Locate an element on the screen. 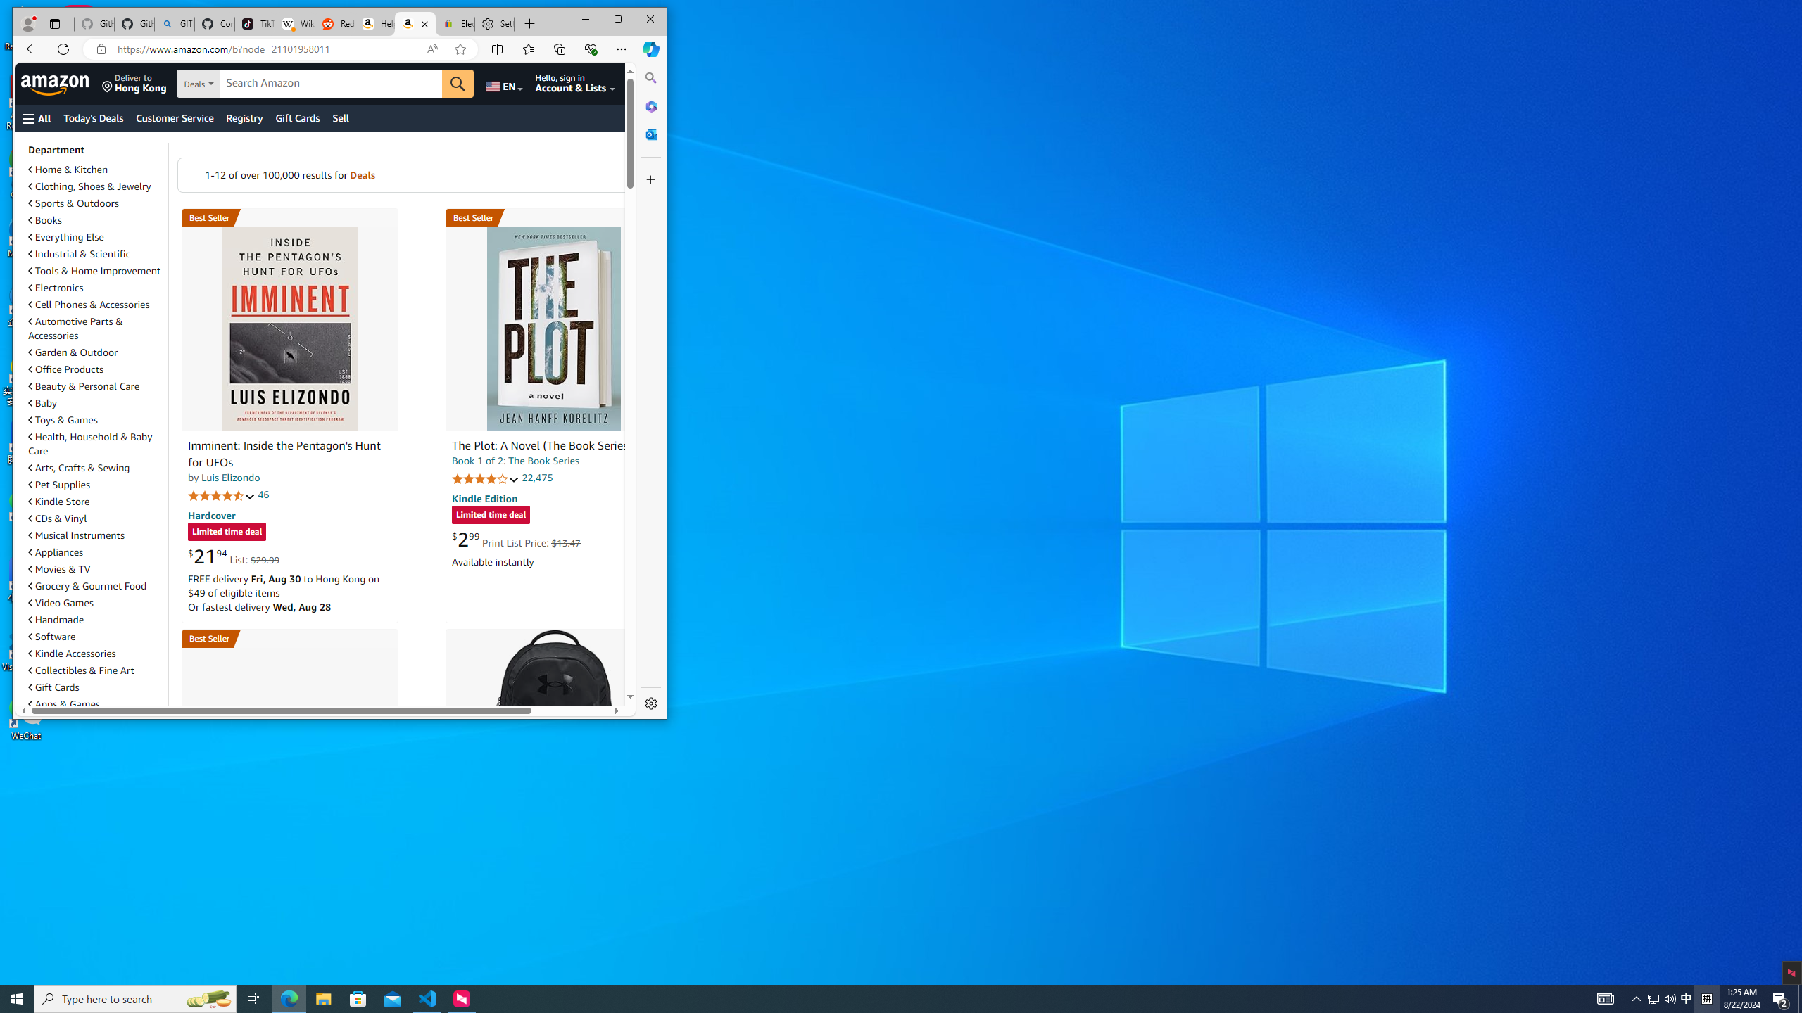 Image resolution: width=1802 pixels, height=1013 pixels. Hardcover is located at coordinates (211, 515).